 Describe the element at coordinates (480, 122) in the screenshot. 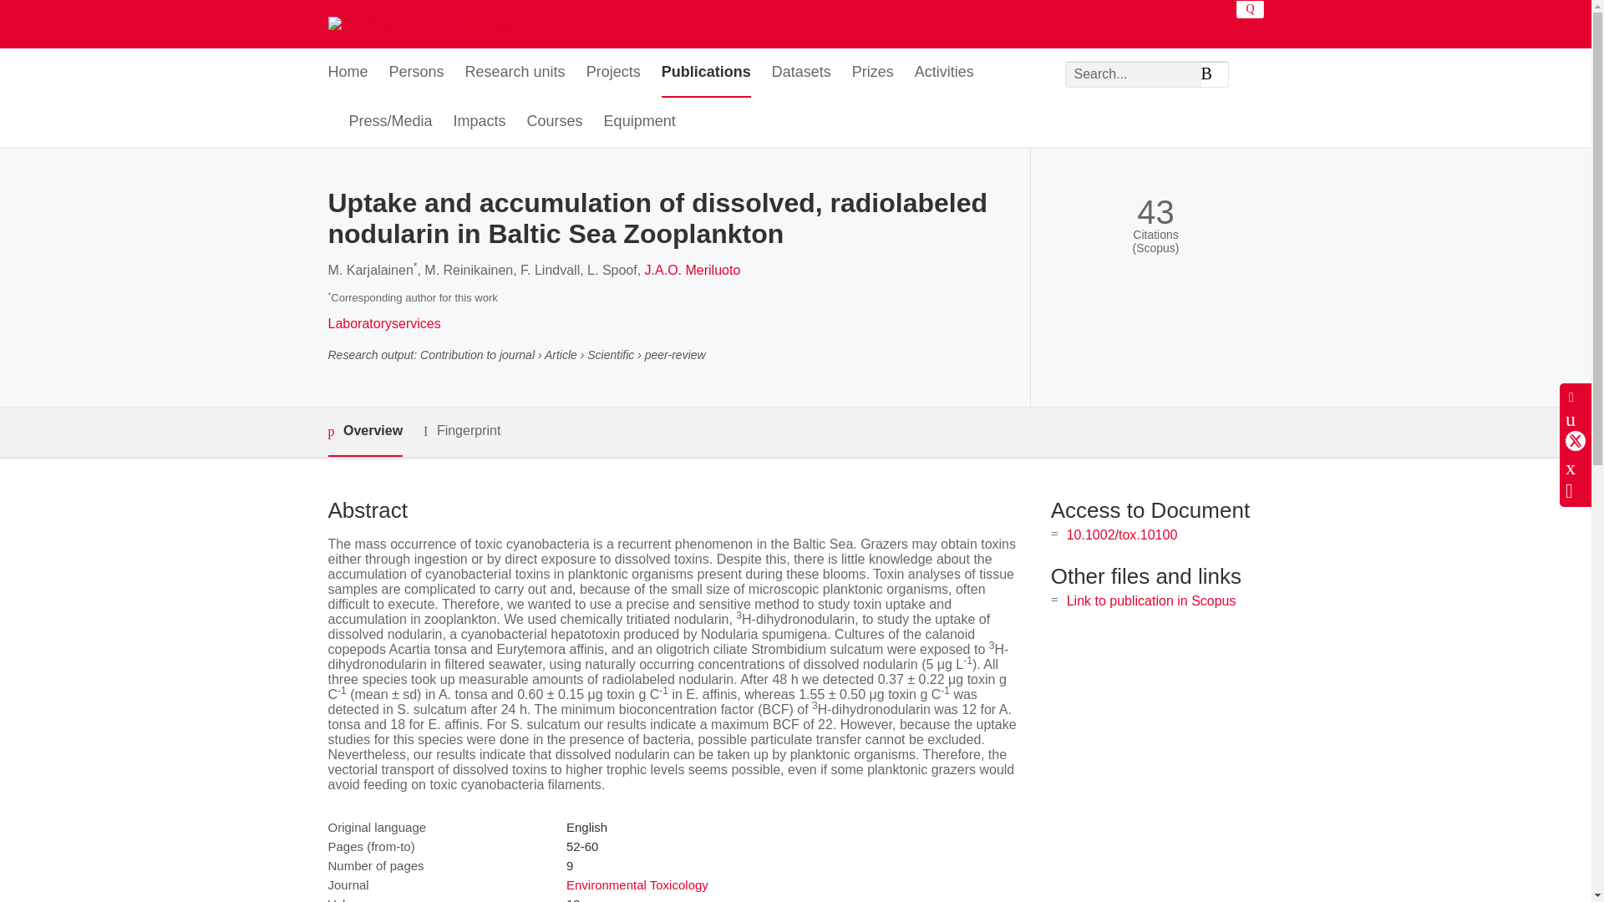

I see `Impacts` at that location.